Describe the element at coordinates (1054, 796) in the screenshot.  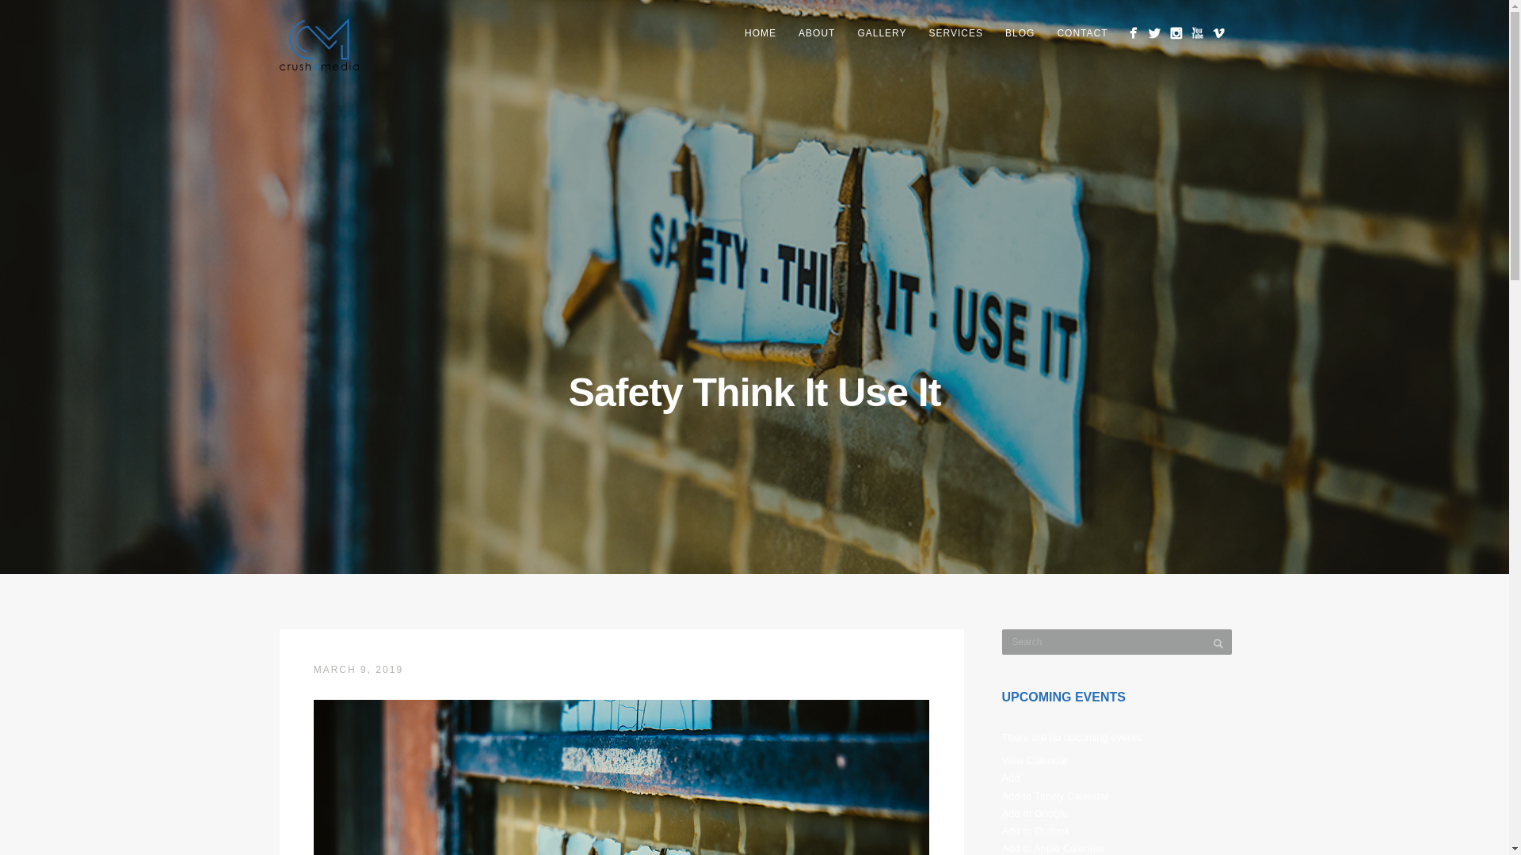
I see `Add to Timely Calendar` at that location.